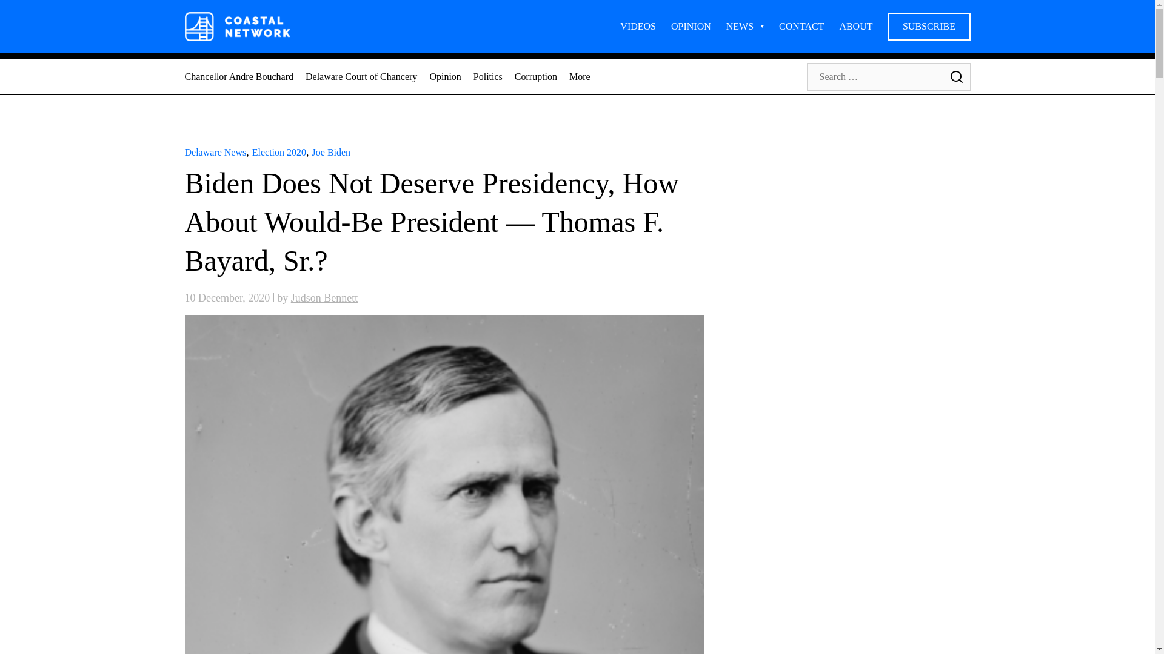 Image resolution: width=1164 pixels, height=654 pixels. What do you see at coordinates (445, 76) in the screenshot?
I see `Opinion` at bounding box center [445, 76].